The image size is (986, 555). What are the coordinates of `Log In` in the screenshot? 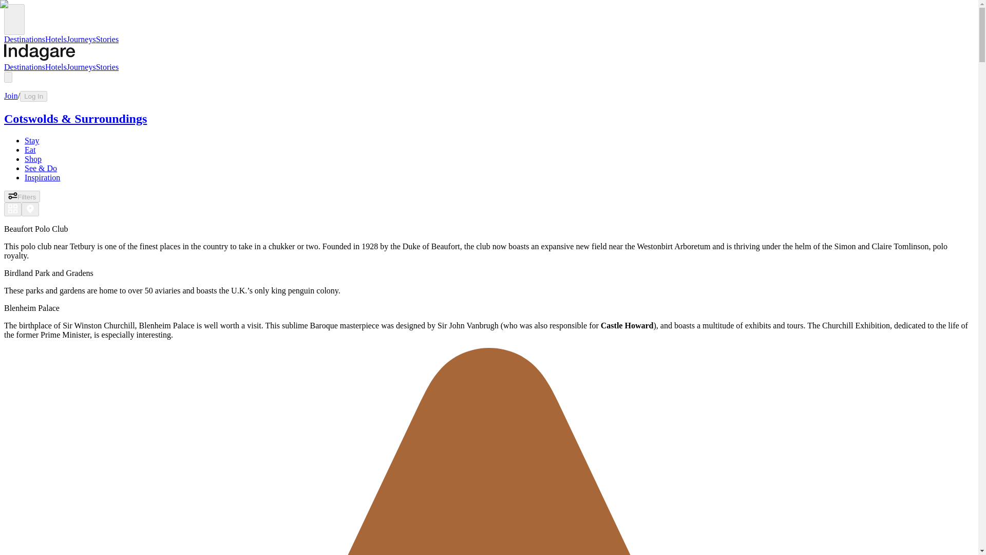 It's located at (33, 96).